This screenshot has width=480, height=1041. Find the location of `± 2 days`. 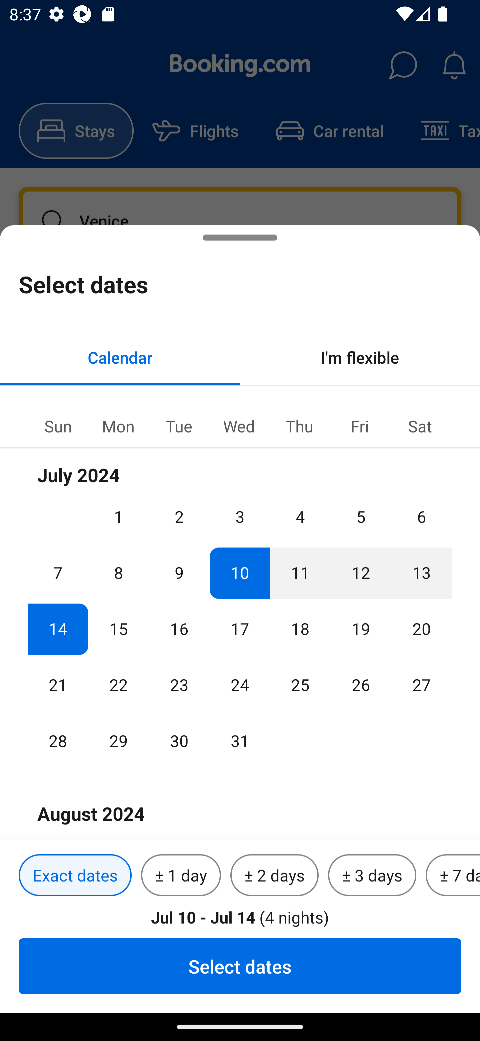

± 2 days is located at coordinates (275, 876).